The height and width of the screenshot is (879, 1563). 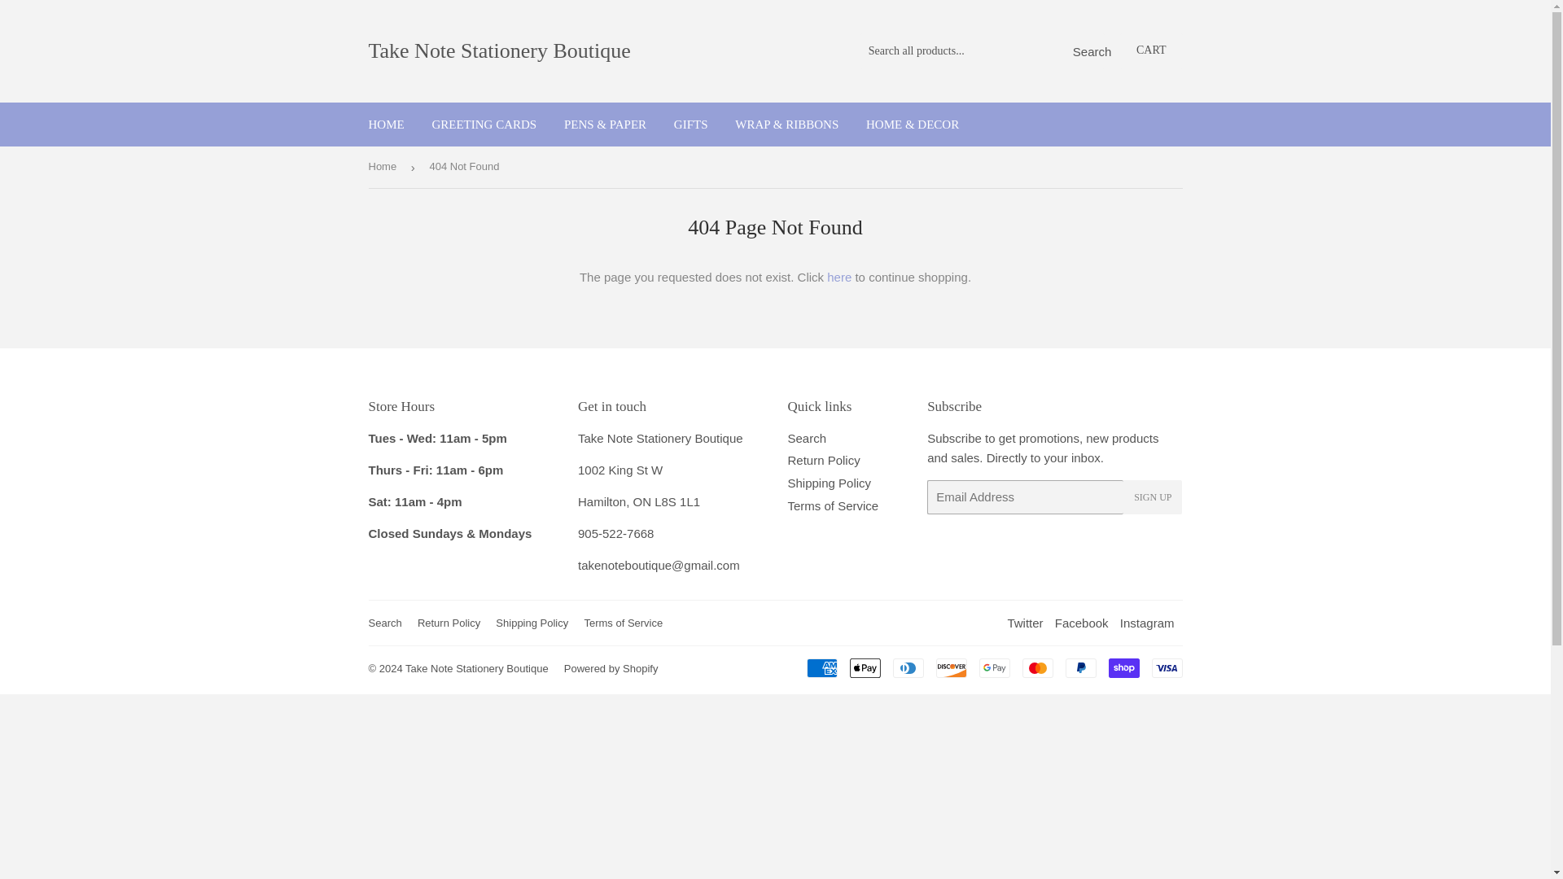 I want to click on Shop Pay, so click(x=1123, y=667).